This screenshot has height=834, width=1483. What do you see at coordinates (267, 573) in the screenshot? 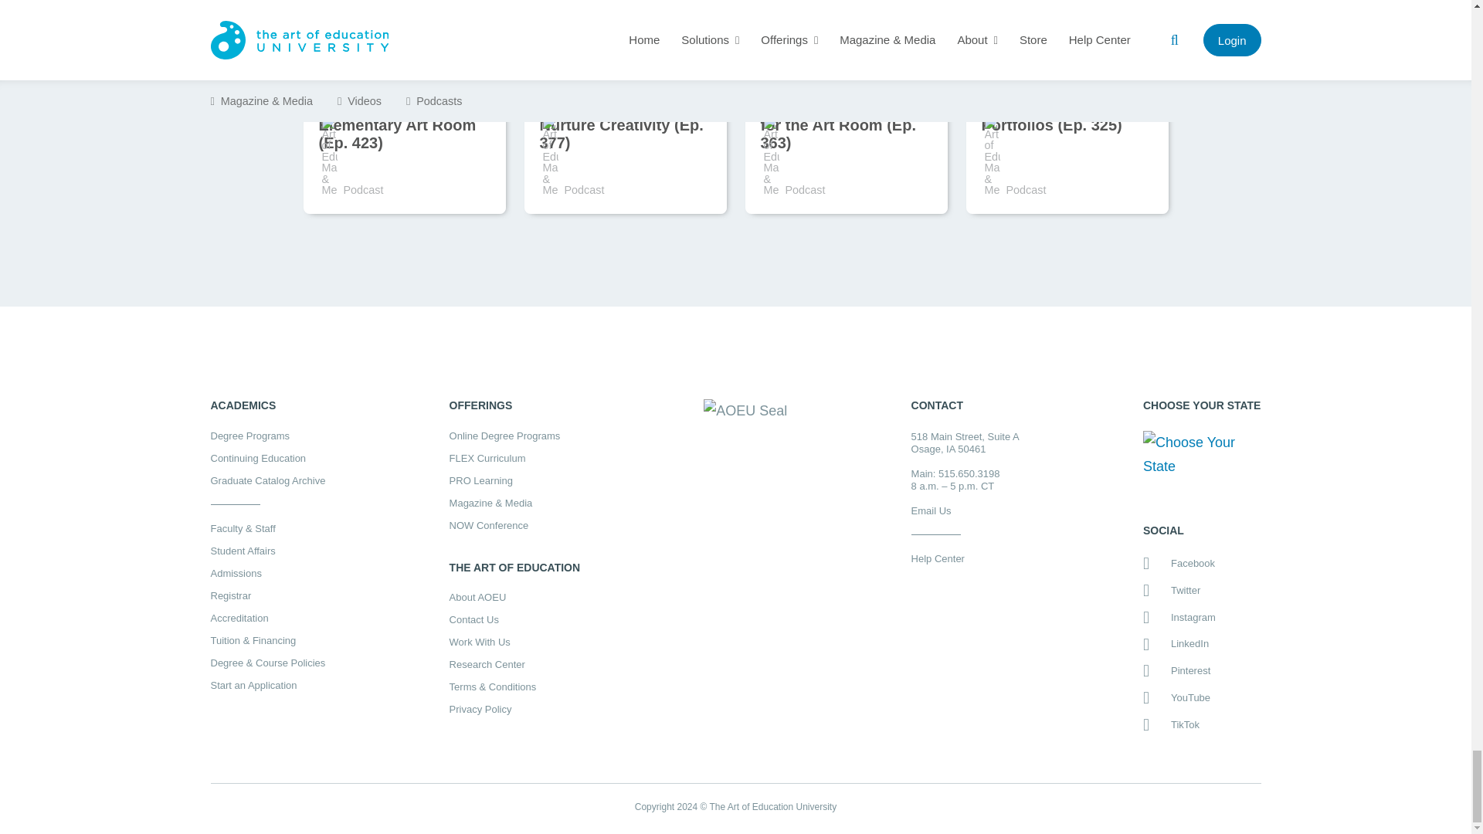
I see `Admissions` at bounding box center [267, 573].